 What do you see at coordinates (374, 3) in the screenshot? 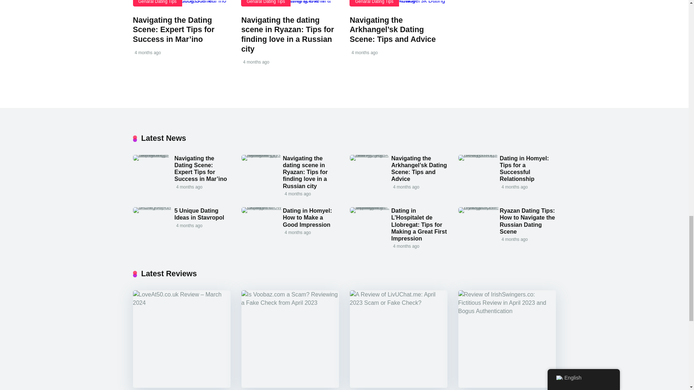
I see `Genaral Dating Tips` at bounding box center [374, 3].